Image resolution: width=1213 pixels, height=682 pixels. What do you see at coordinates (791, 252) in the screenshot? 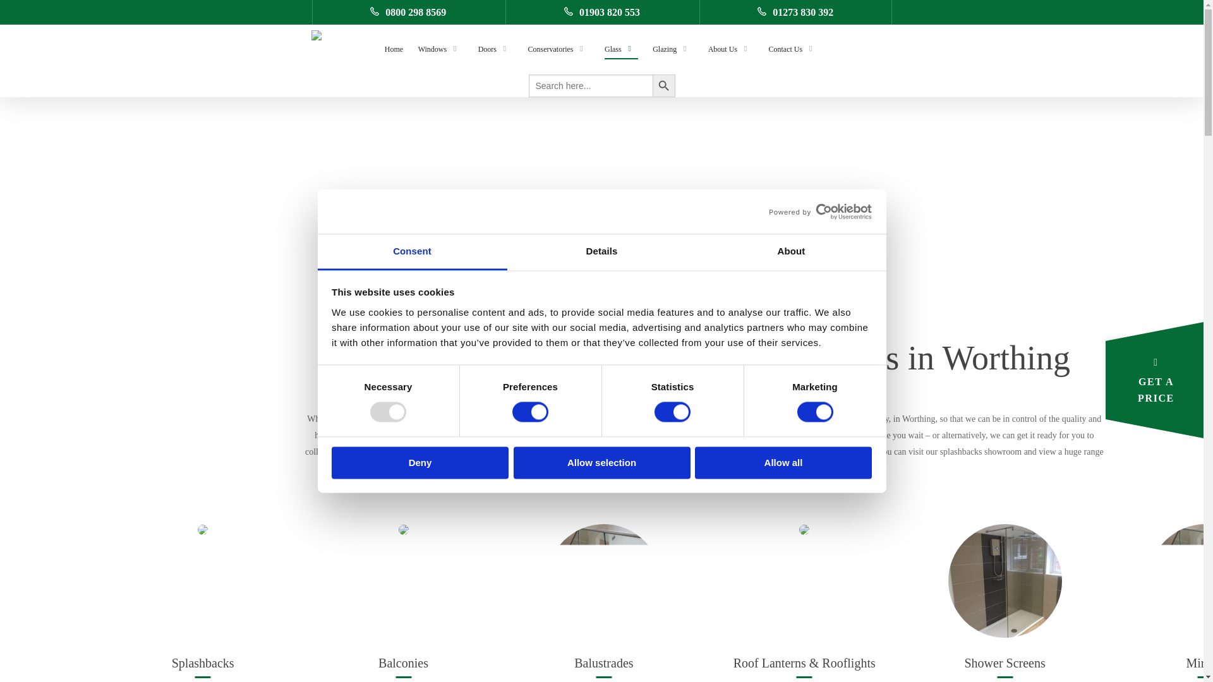
I see `About` at bounding box center [791, 252].